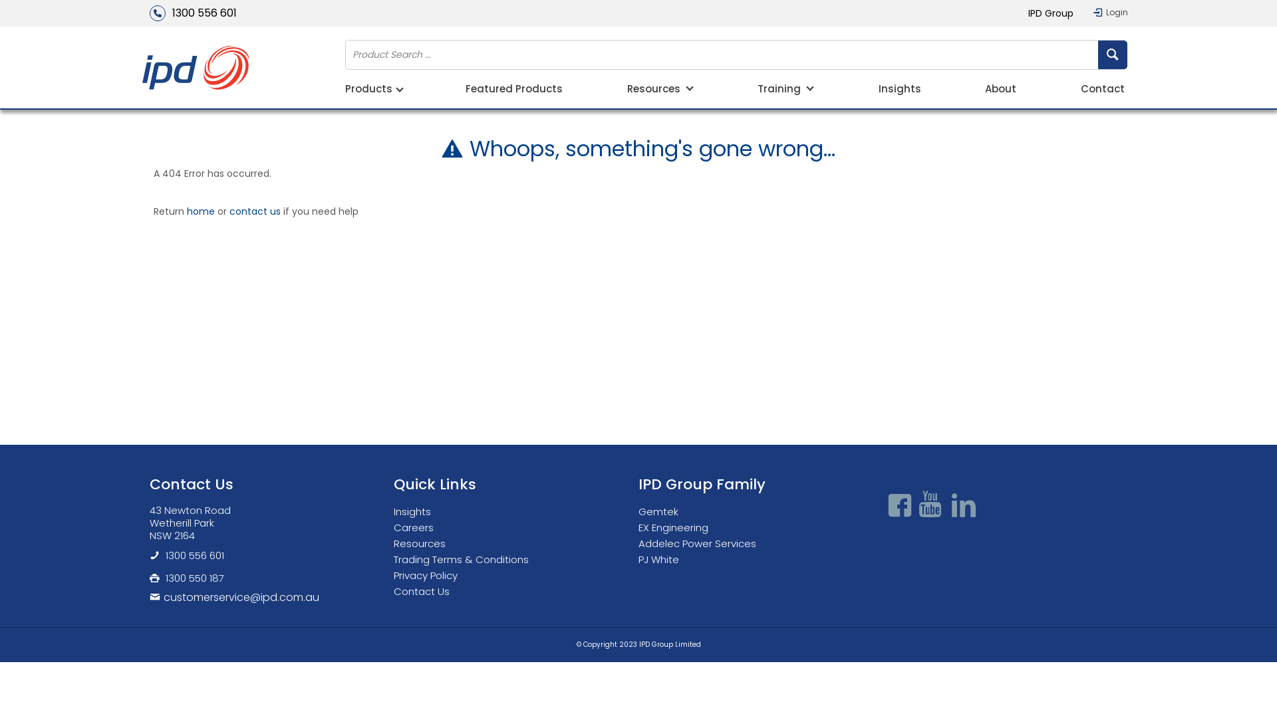 Image resolution: width=1277 pixels, height=718 pixels. What do you see at coordinates (963, 506) in the screenshot?
I see `LinkedIn` at bounding box center [963, 506].